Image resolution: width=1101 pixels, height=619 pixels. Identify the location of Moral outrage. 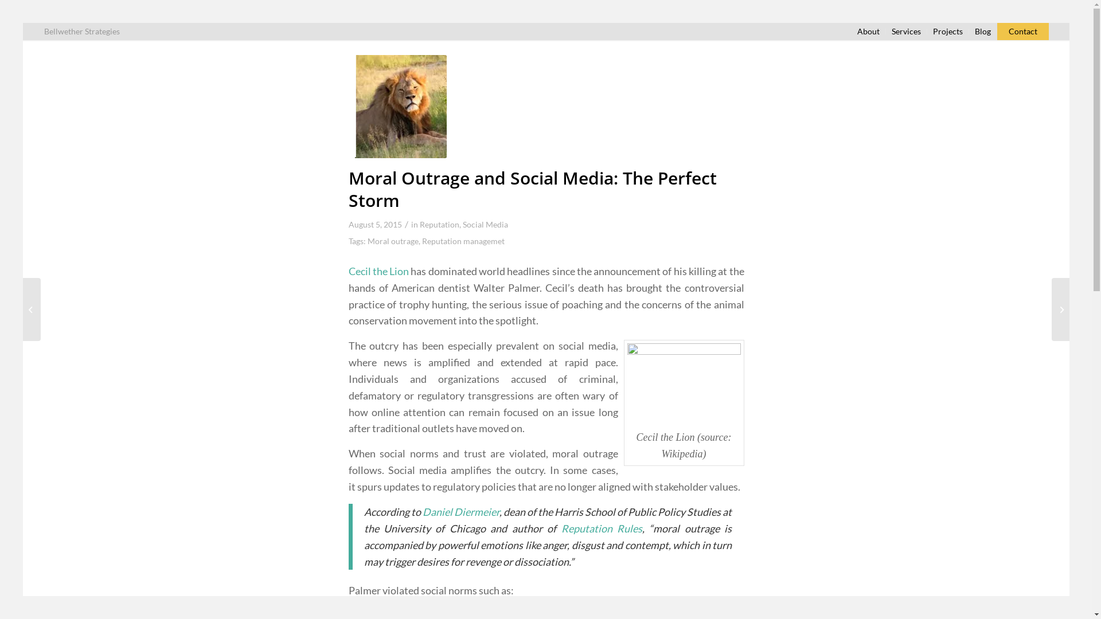
(392, 241).